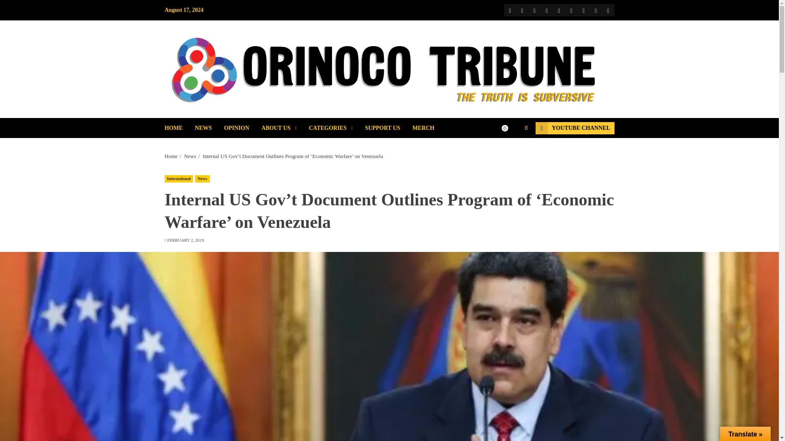  What do you see at coordinates (595, 10) in the screenshot?
I see `LinkedIn` at bounding box center [595, 10].